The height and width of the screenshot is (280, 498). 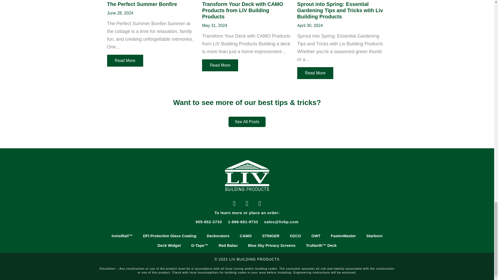 What do you see at coordinates (310, 25) in the screenshot?
I see `2024-04-30T10:23:55-04:00` at bounding box center [310, 25].